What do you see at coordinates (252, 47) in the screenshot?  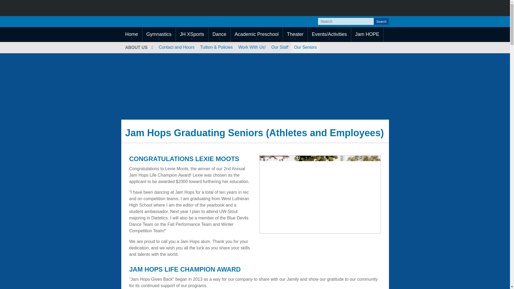 I see `click to go to 'Join the Jamily!'` at bounding box center [252, 47].